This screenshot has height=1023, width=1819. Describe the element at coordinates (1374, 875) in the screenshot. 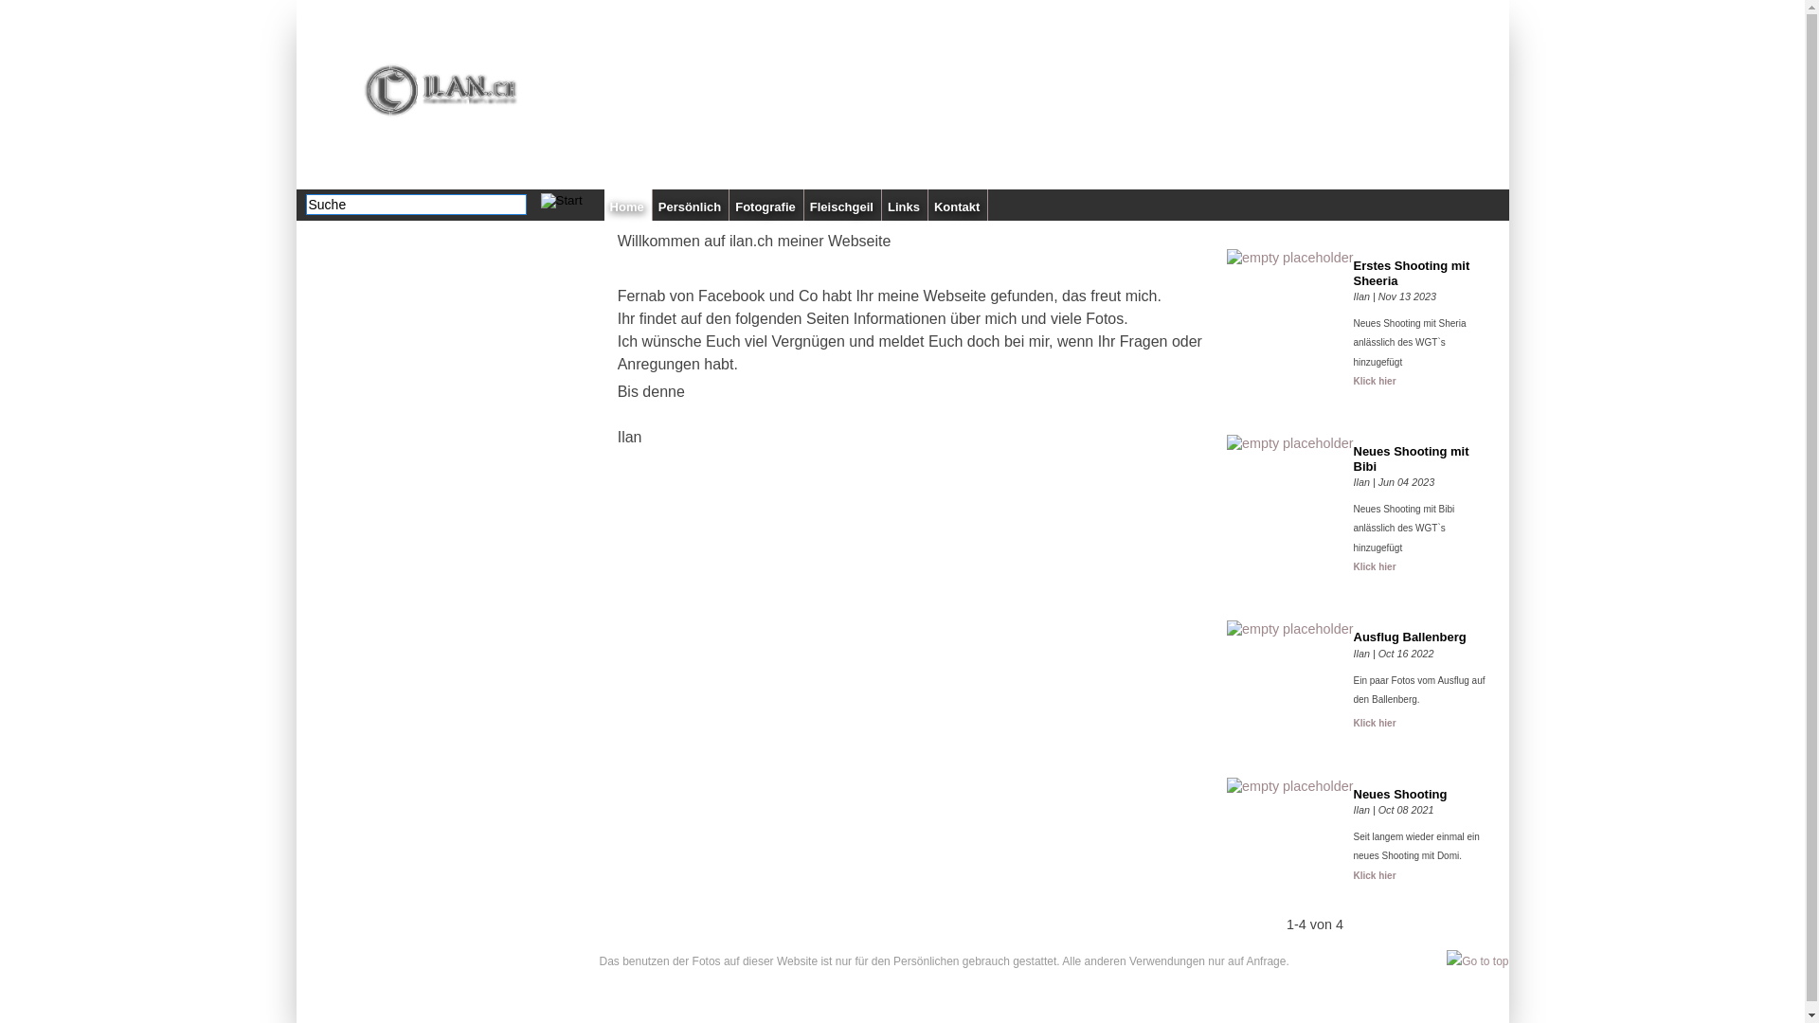

I see `Klick hier` at that location.